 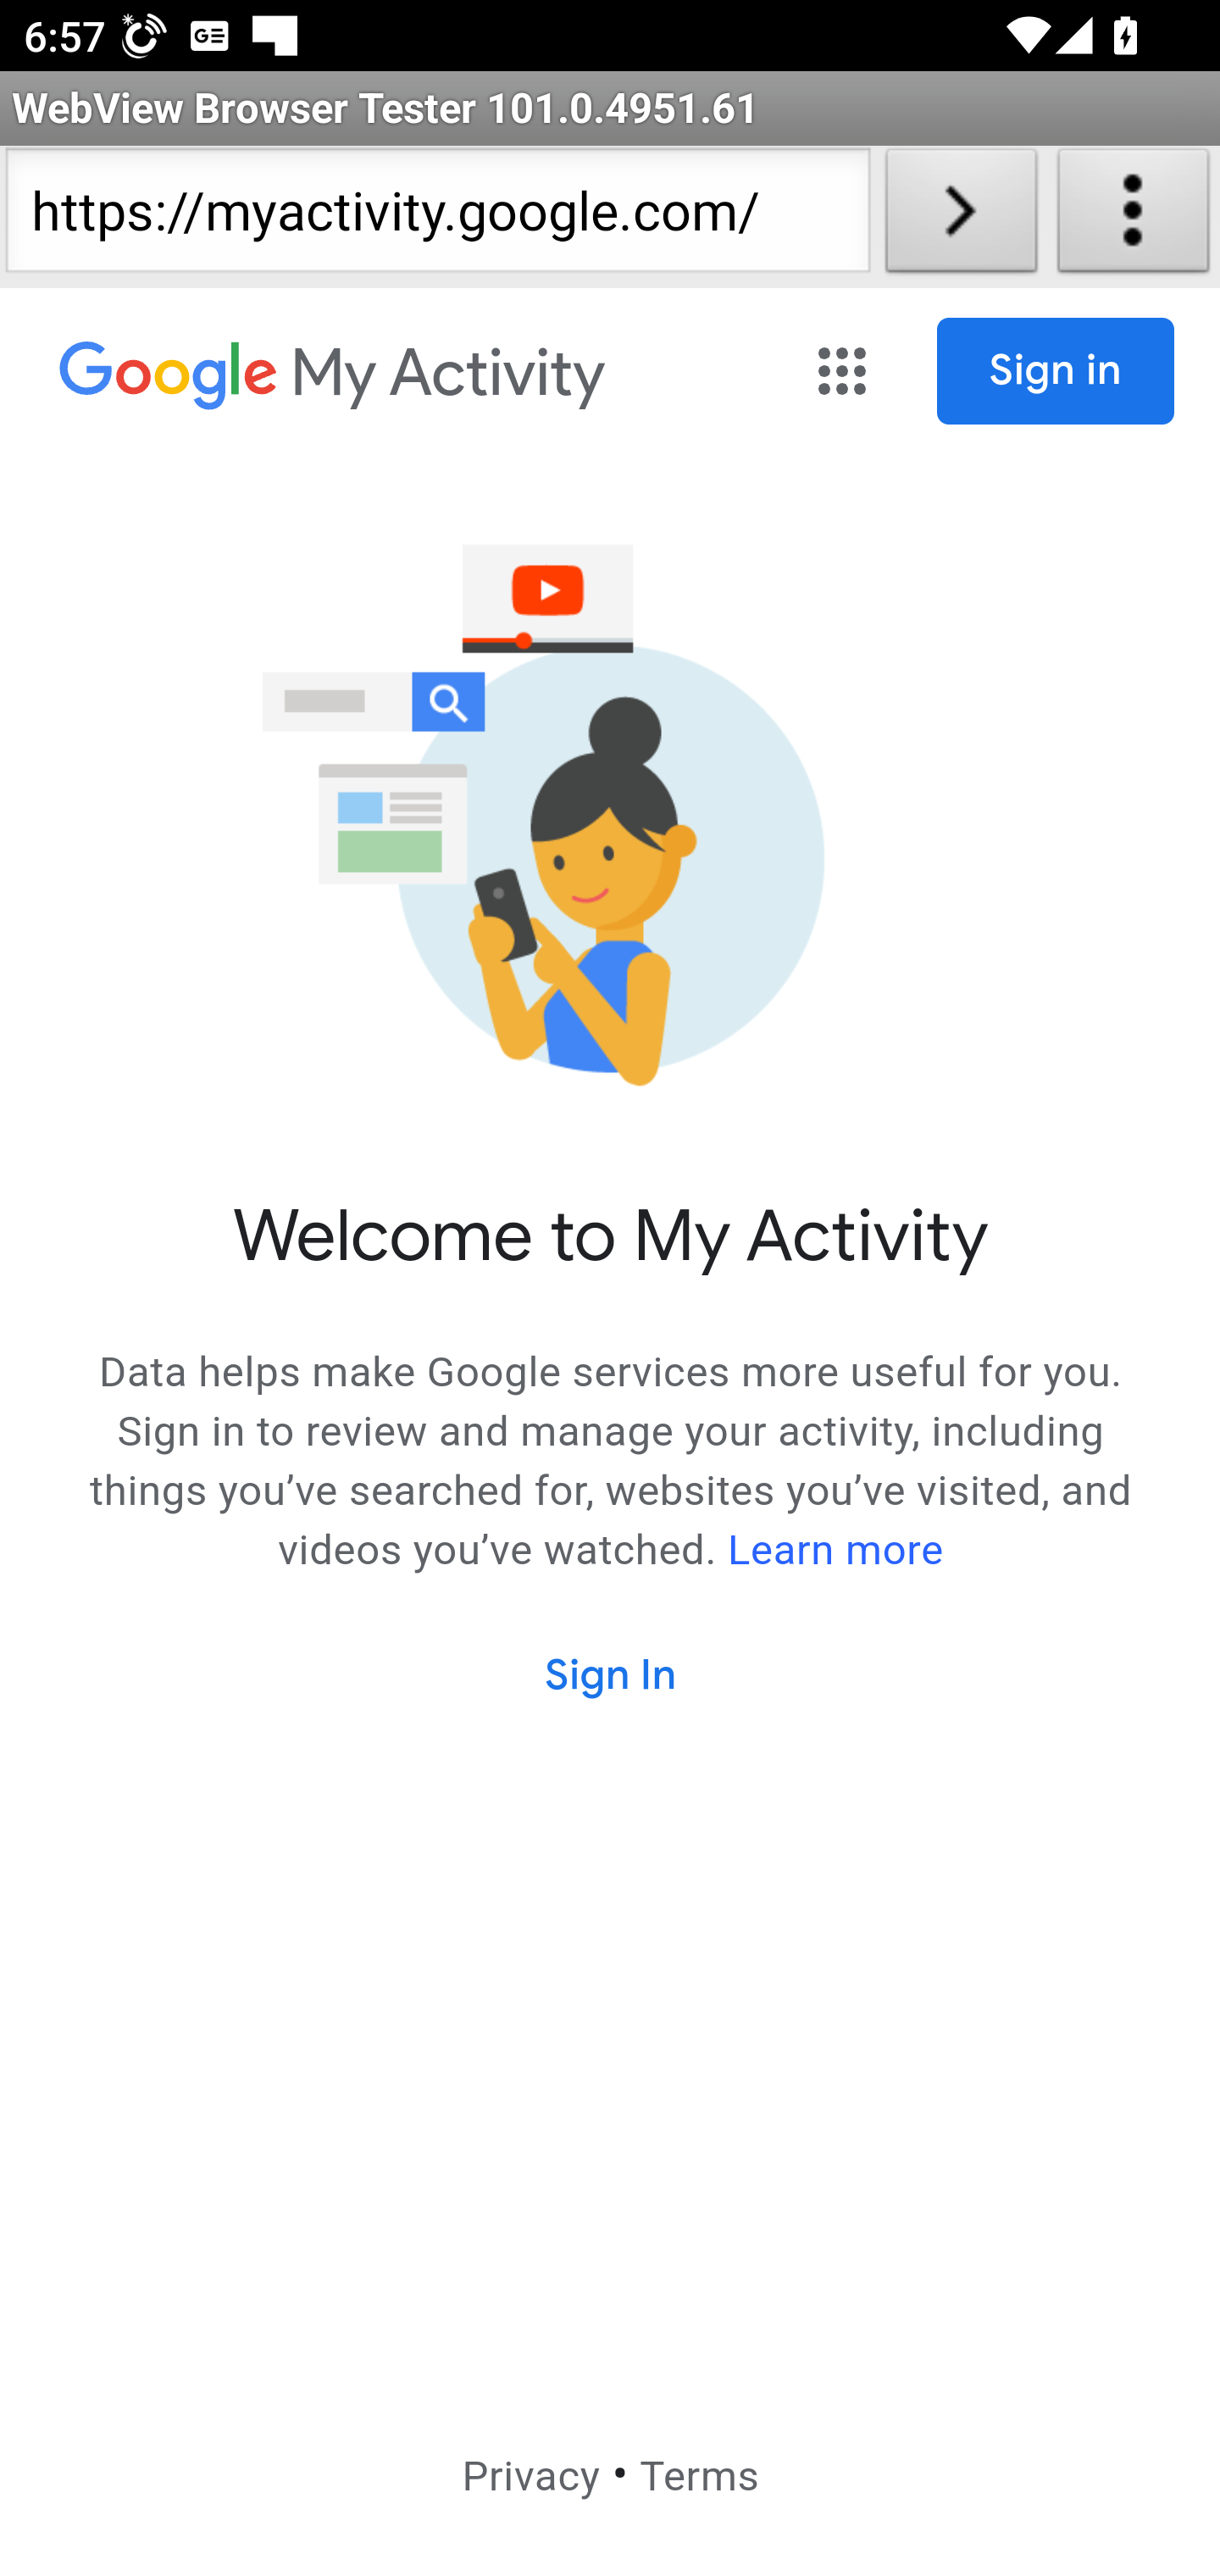 What do you see at coordinates (961, 217) in the screenshot?
I see `Load URL` at bounding box center [961, 217].